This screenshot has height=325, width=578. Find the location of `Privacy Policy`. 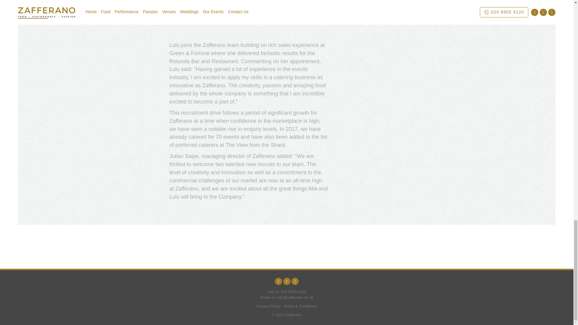

Privacy Policy is located at coordinates (269, 306).